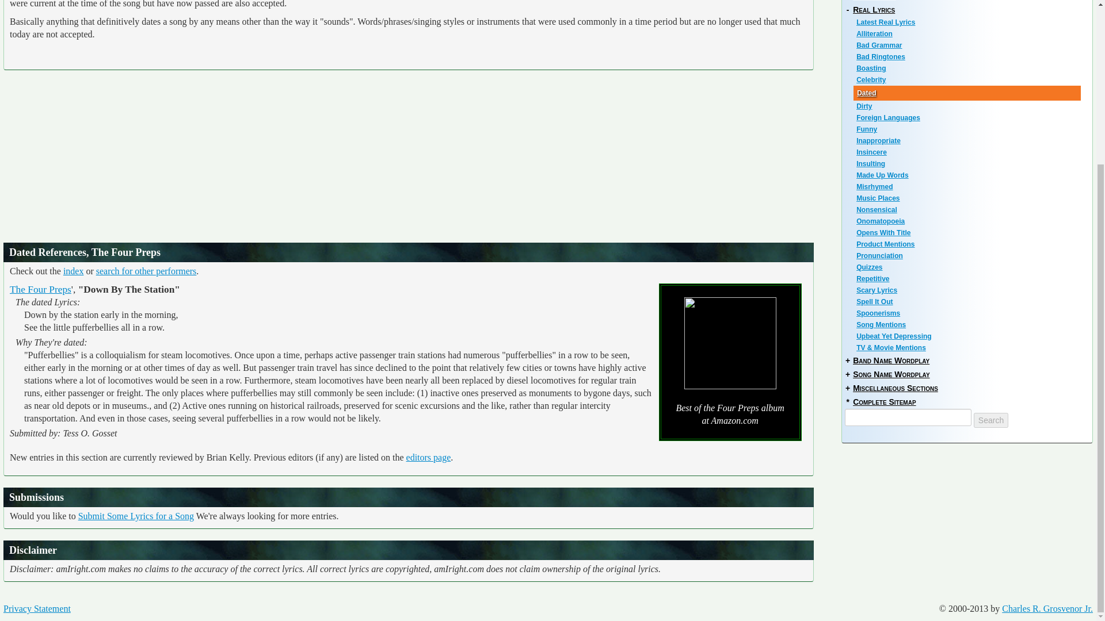 The width and height of the screenshot is (1105, 621). What do you see at coordinates (968, 56) in the screenshot?
I see `Bad Ringtones` at bounding box center [968, 56].